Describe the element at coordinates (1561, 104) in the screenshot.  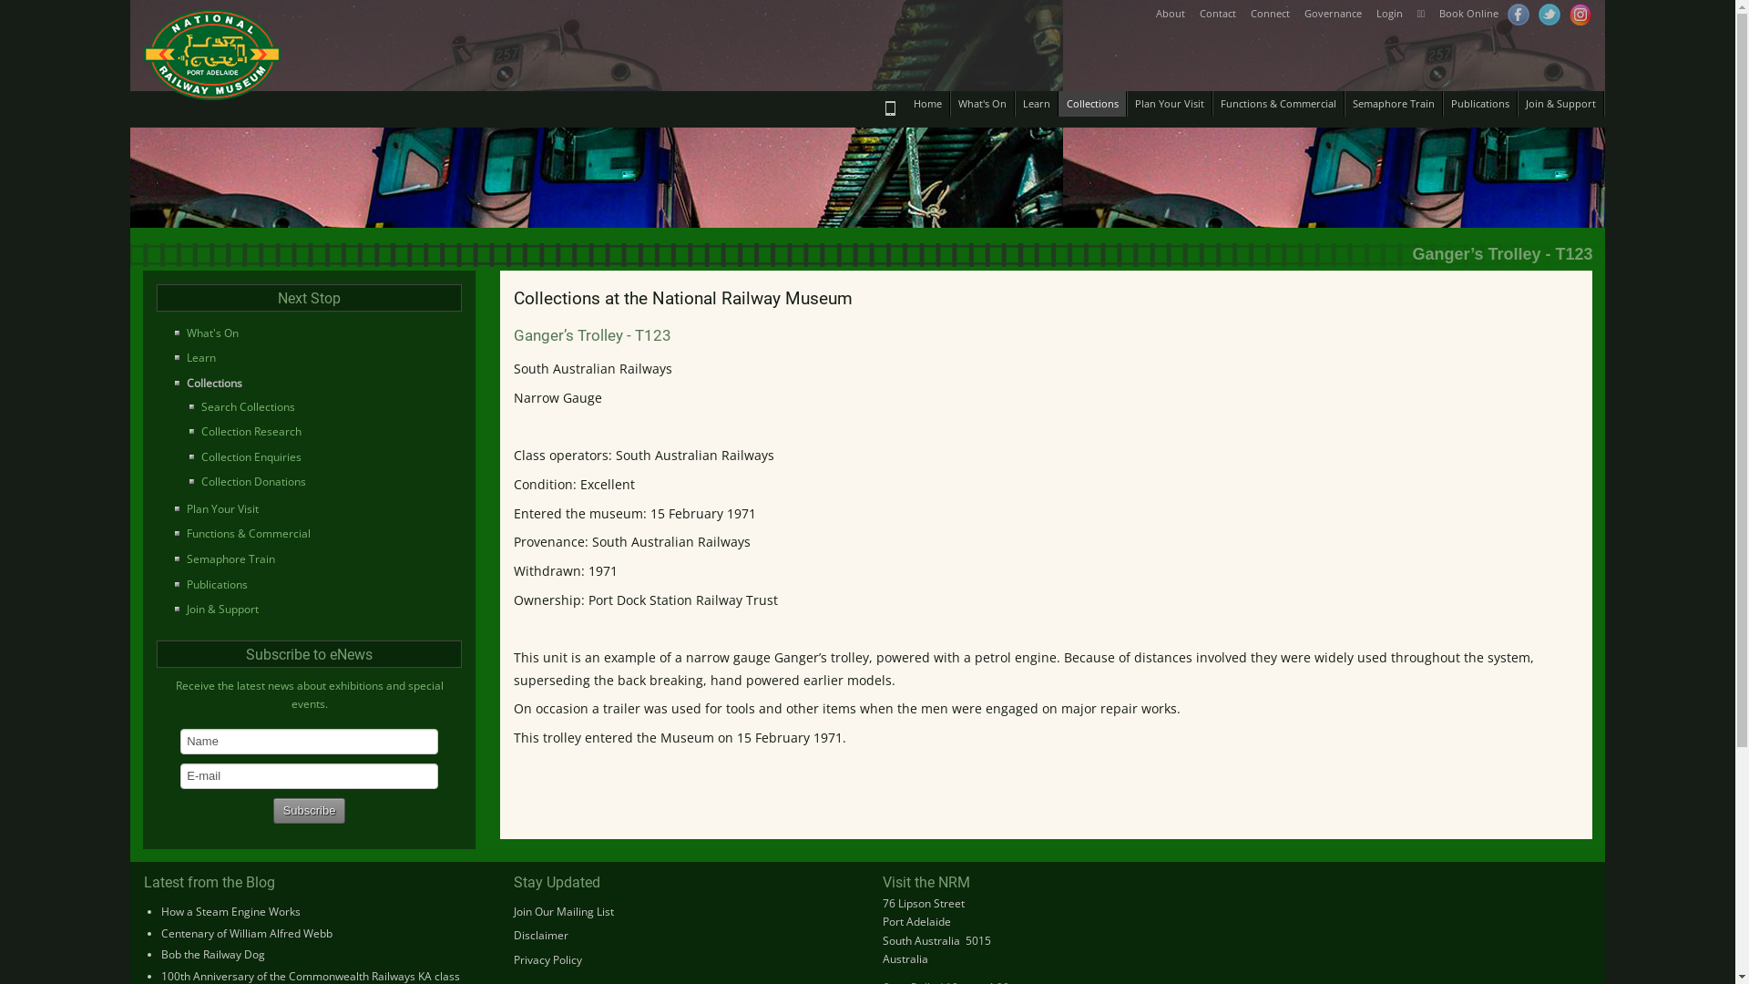
I see `Join & Support` at that location.